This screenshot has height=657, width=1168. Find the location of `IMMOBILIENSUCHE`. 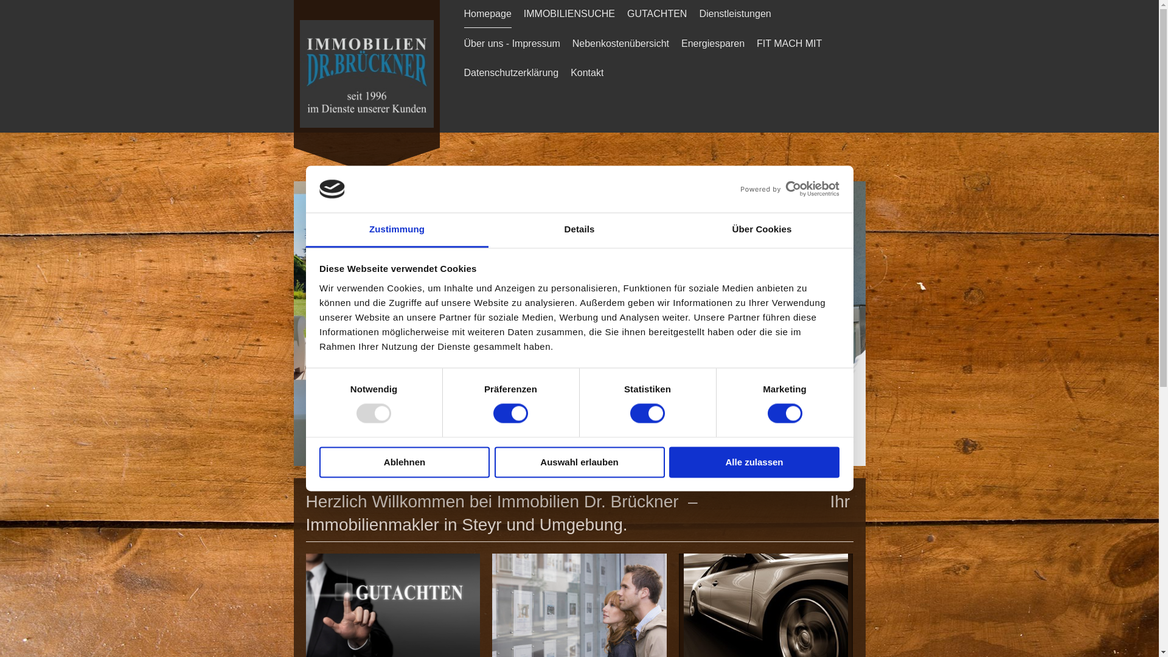

IMMOBILIENSUCHE is located at coordinates (569, 14).